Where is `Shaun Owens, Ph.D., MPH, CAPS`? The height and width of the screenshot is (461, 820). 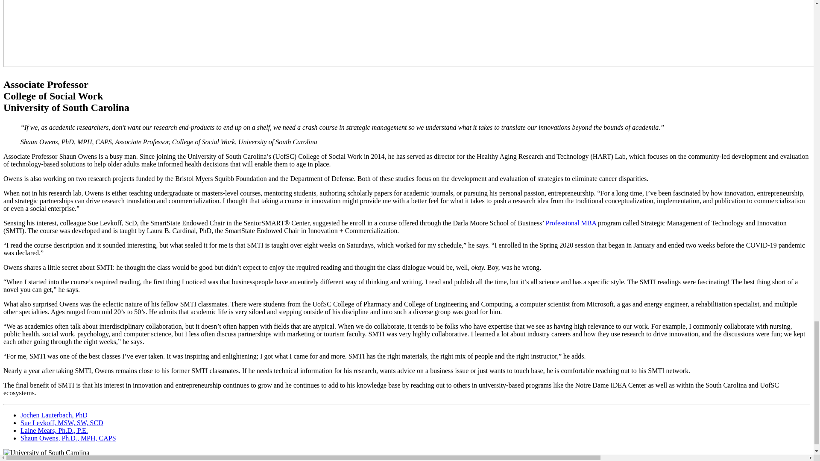 Shaun Owens, Ph.D., MPH, CAPS is located at coordinates (68, 438).